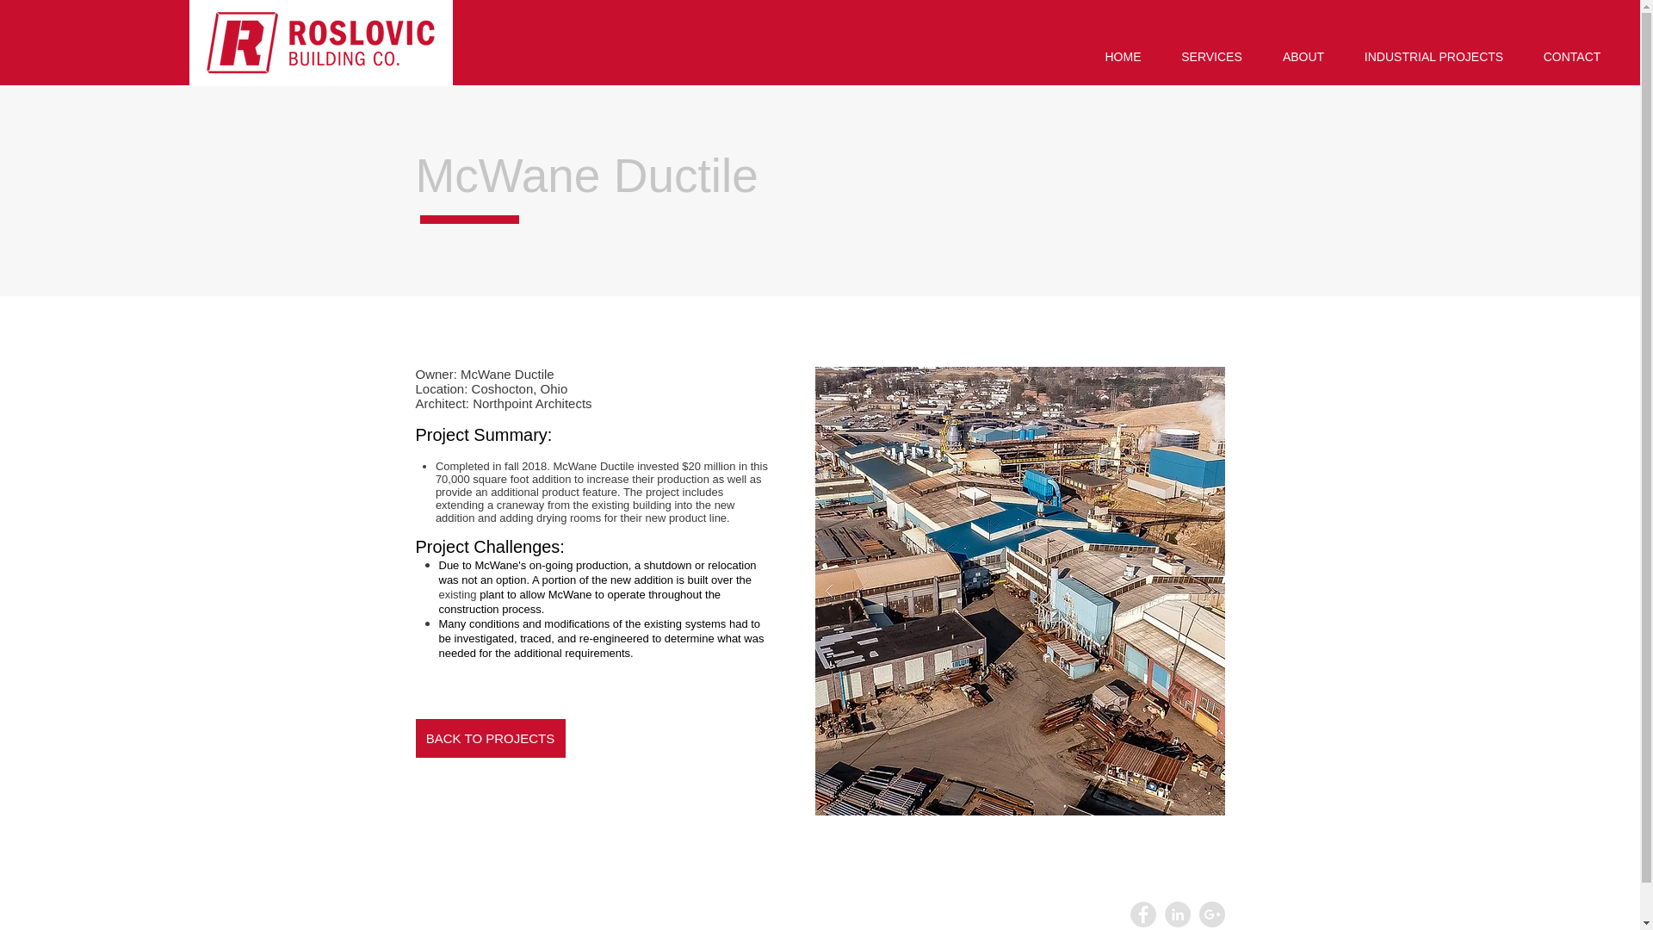  I want to click on INDUSTRIAL PROJECTS, so click(1433, 57).